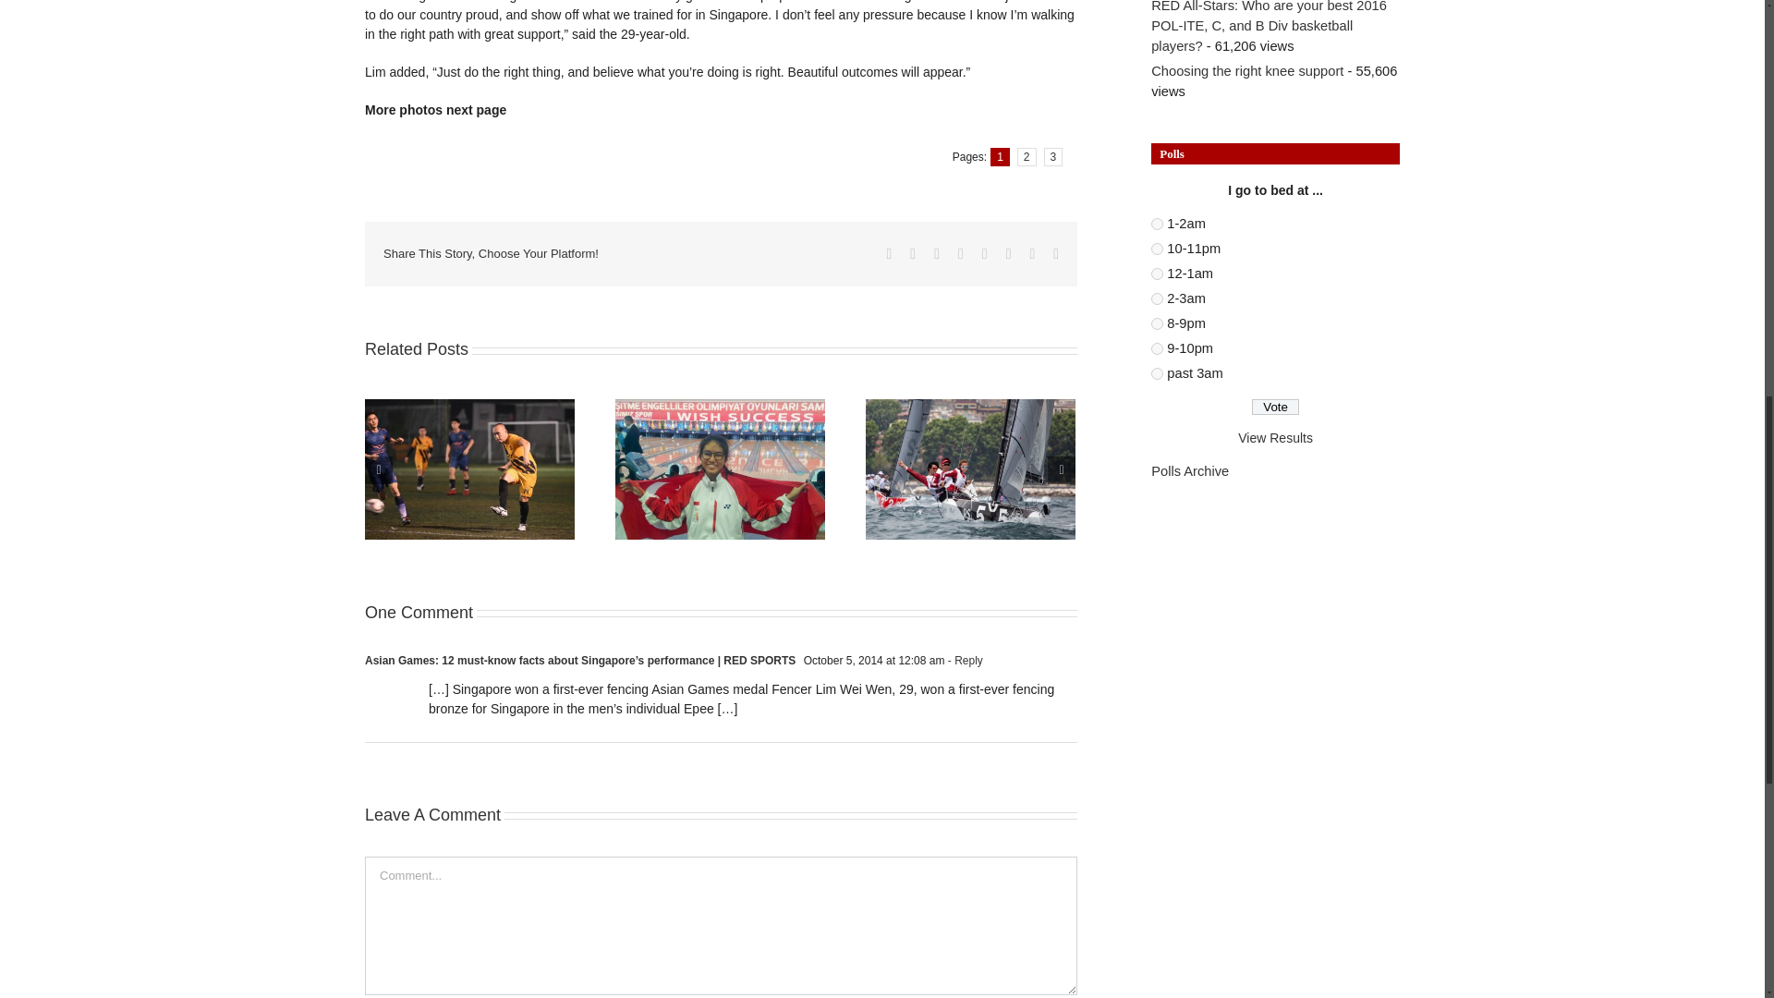  What do you see at coordinates (1157, 299) in the screenshot?
I see `15738` at bounding box center [1157, 299].